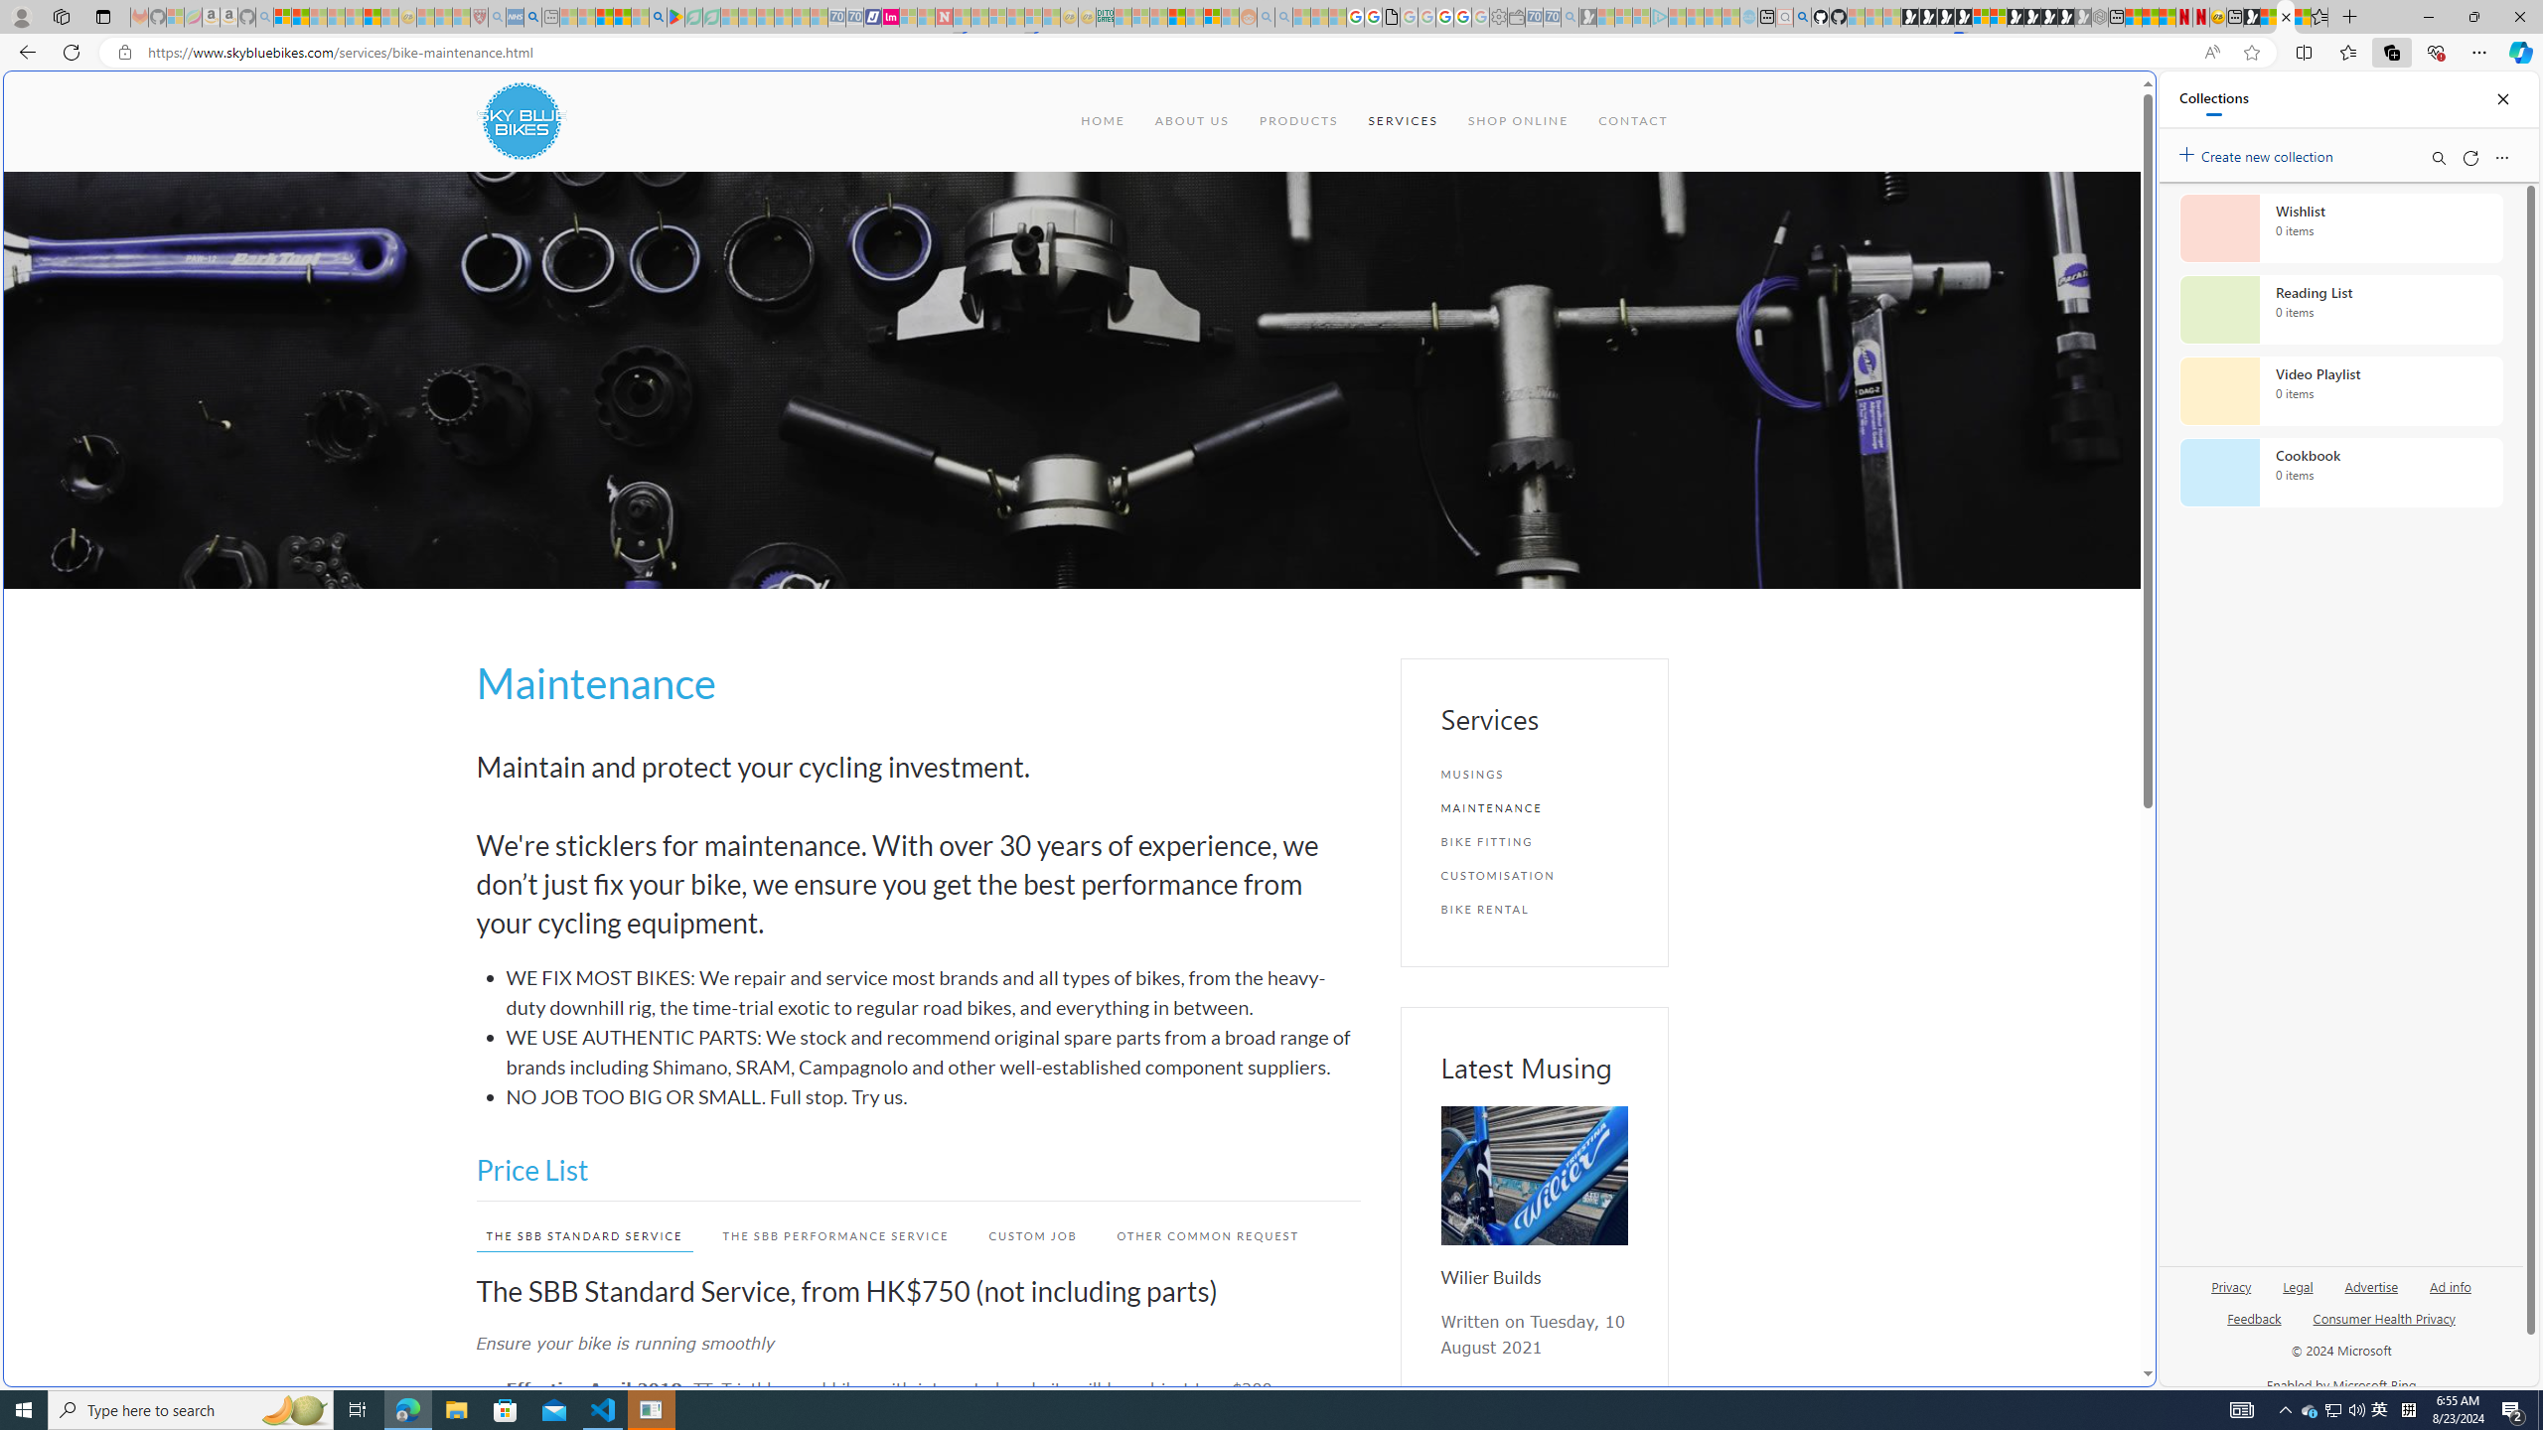 This screenshot has height=1430, width=2543. What do you see at coordinates (353, 17) in the screenshot?
I see `New Report Confirms 2023 Was Record Hot | Watch - Sleeping` at bounding box center [353, 17].